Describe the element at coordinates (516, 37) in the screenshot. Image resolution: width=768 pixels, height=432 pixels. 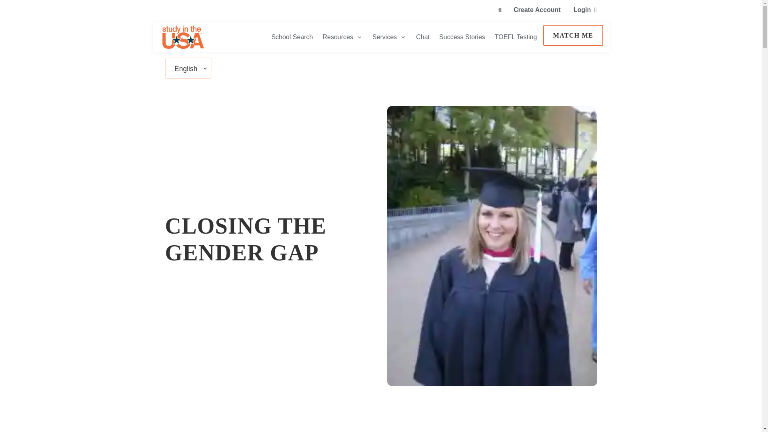
I see `TOEFL Testing` at that location.